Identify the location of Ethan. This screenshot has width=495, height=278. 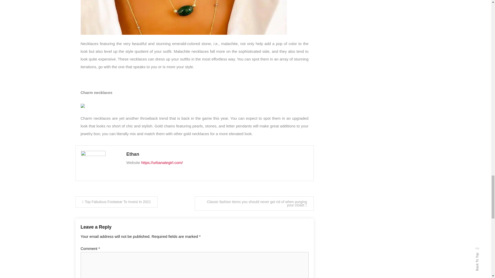
(217, 154).